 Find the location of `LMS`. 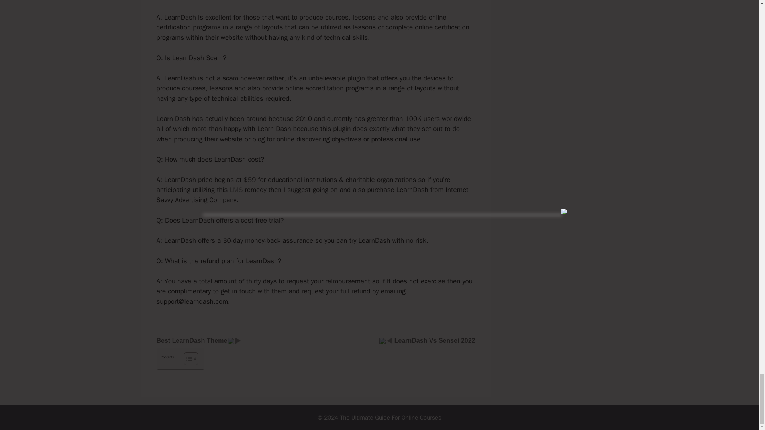

LMS is located at coordinates (236, 190).